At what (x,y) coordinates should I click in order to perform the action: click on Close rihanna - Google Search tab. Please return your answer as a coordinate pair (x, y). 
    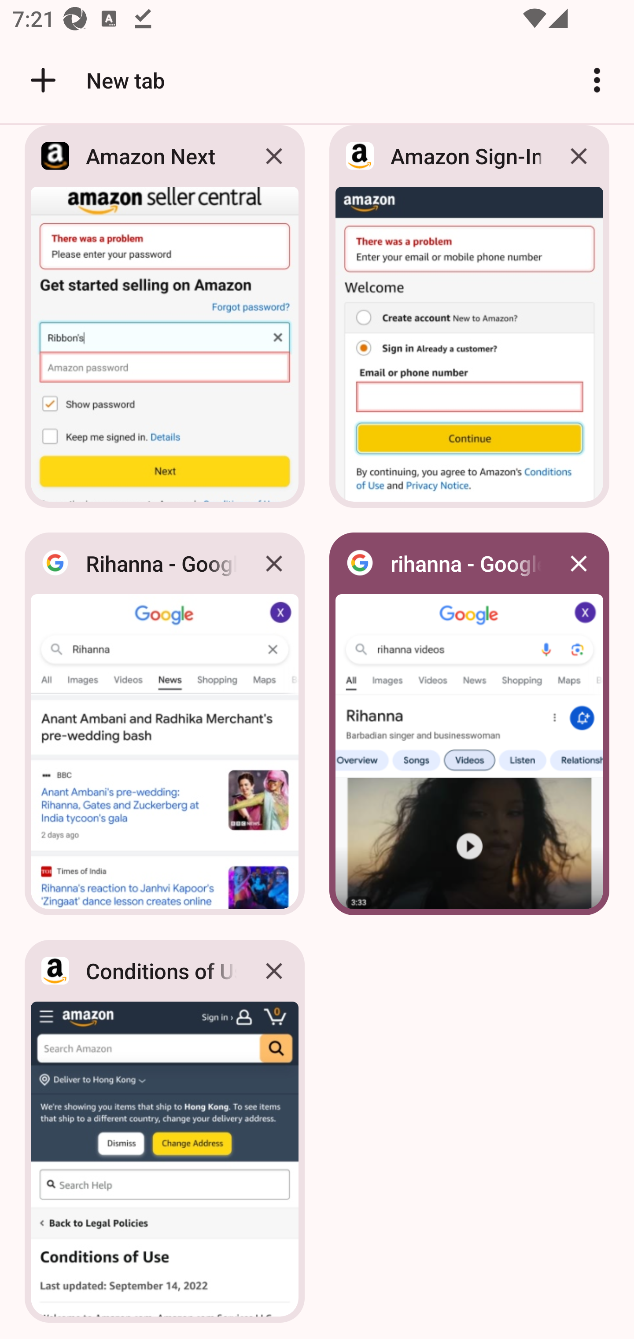
    Looking at the image, I should click on (579, 563).